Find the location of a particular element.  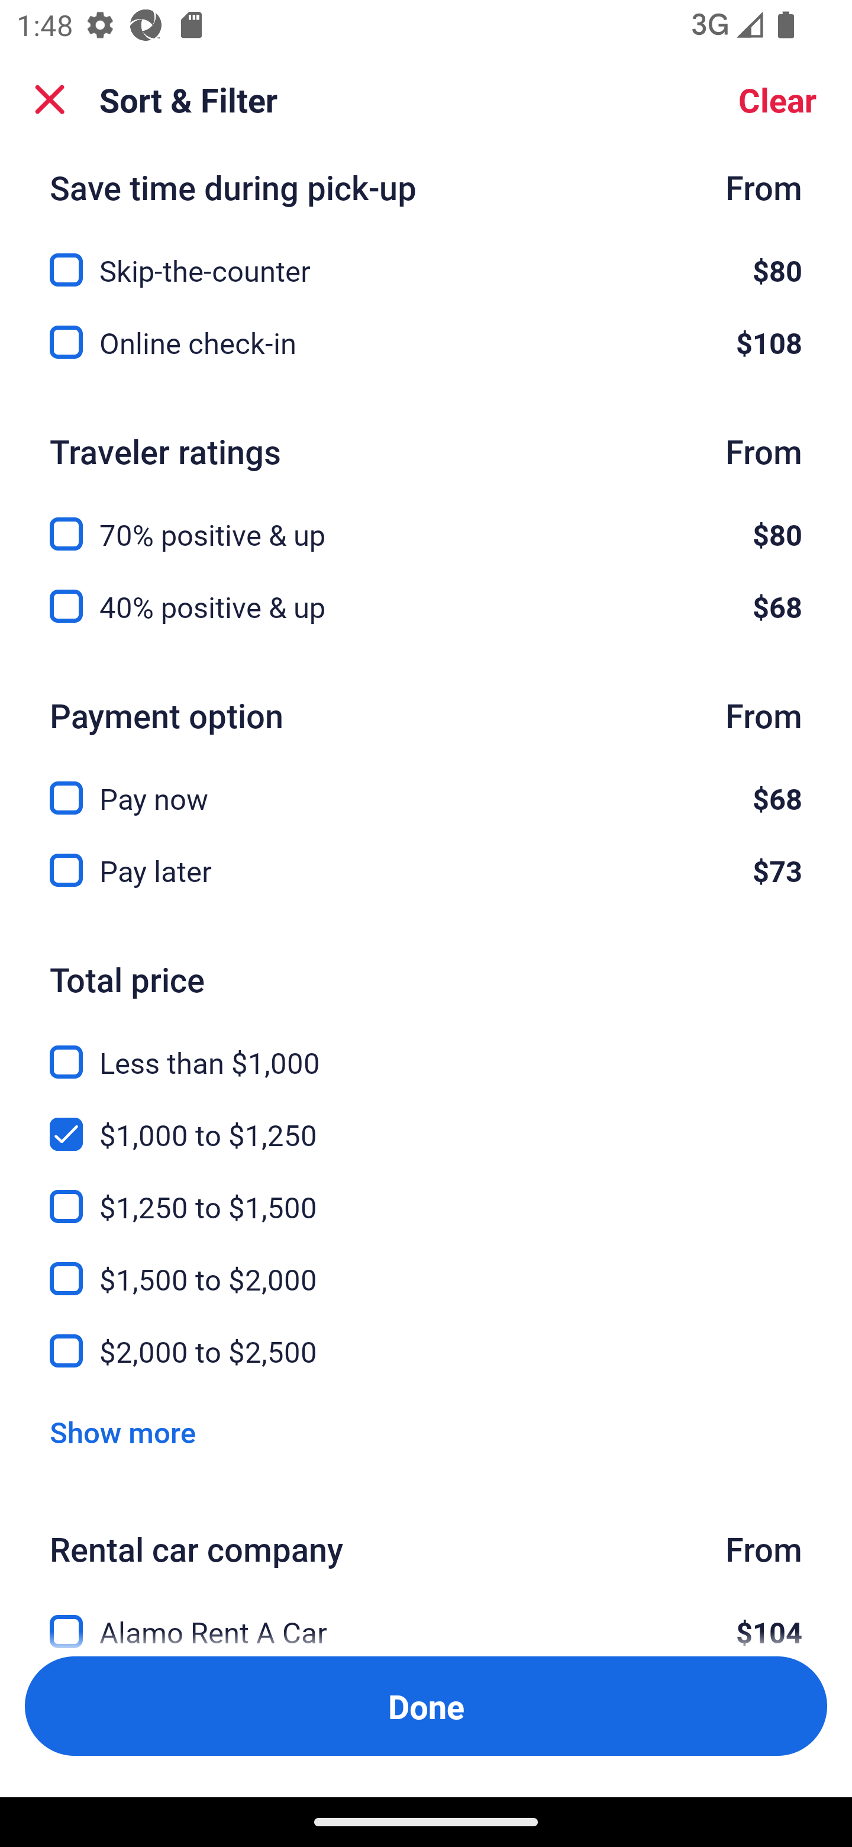

70% positive & up, $80 70% positive & up $80 is located at coordinates (426, 521).